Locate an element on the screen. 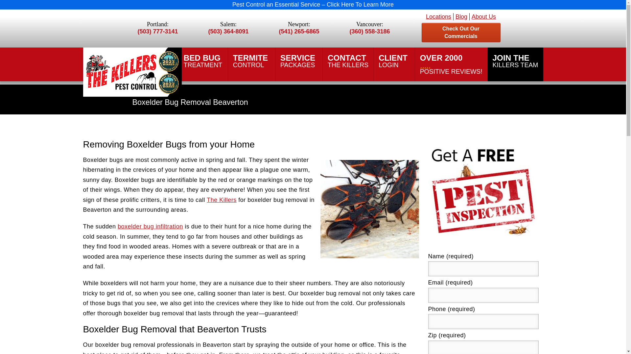 This screenshot has width=631, height=354. Check Out Our Commercials is located at coordinates (251, 61).